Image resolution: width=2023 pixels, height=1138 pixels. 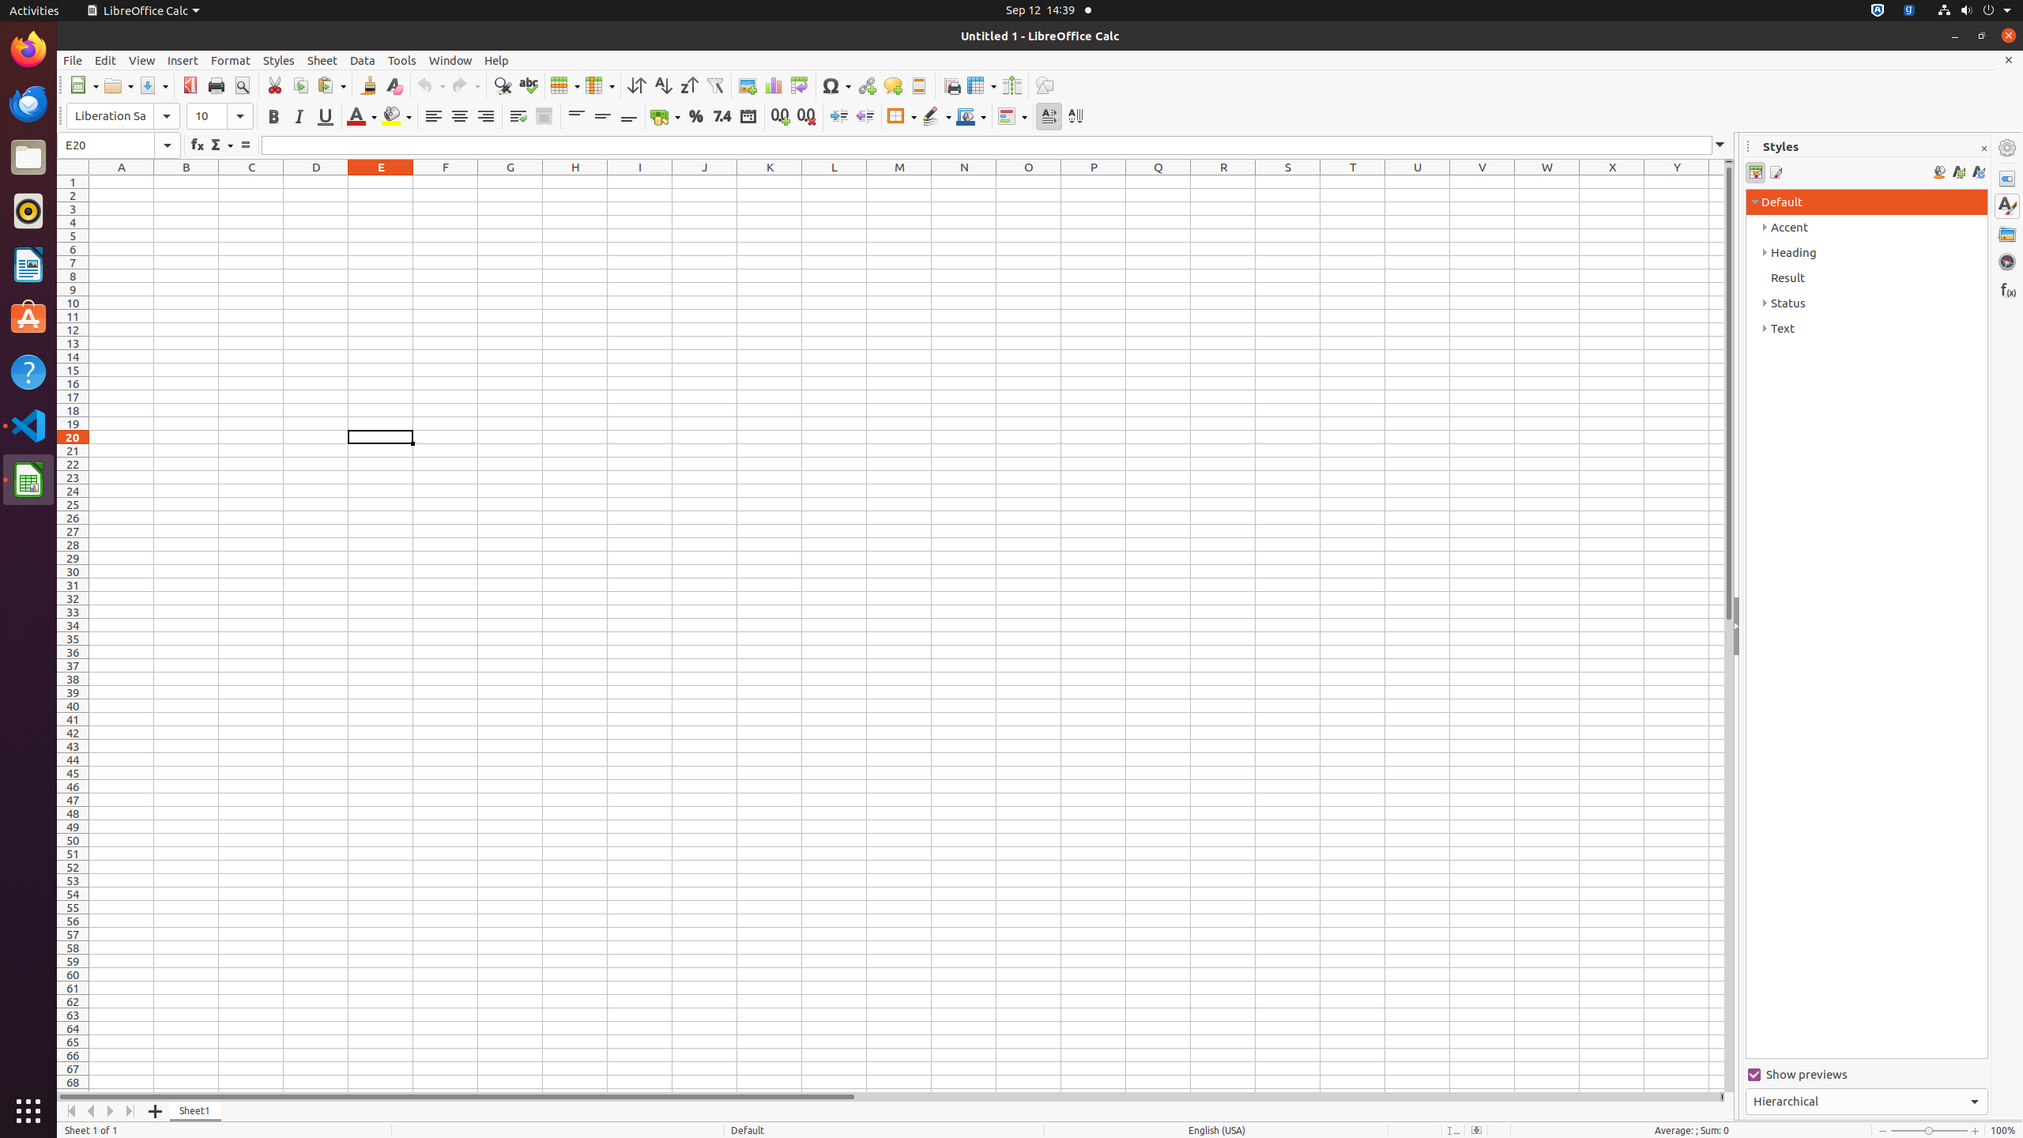 What do you see at coordinates (1045, 85) in the screenshot?
I see `Draw Functions` at bounding box center [1045, 85].